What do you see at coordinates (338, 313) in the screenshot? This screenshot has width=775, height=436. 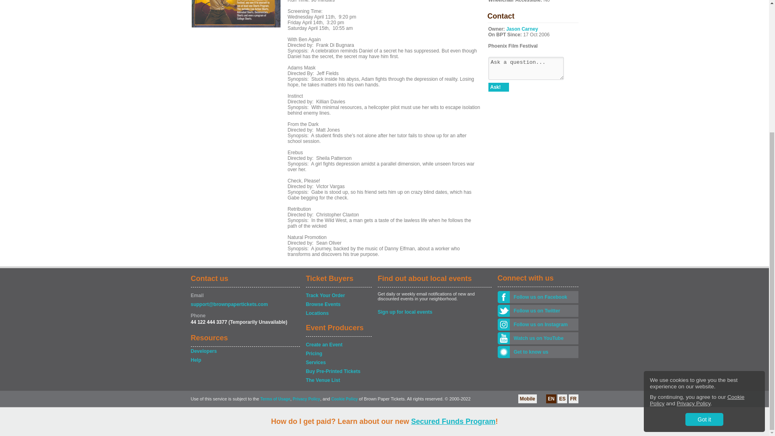 I see `Locations` at bounding box center [338, 313].